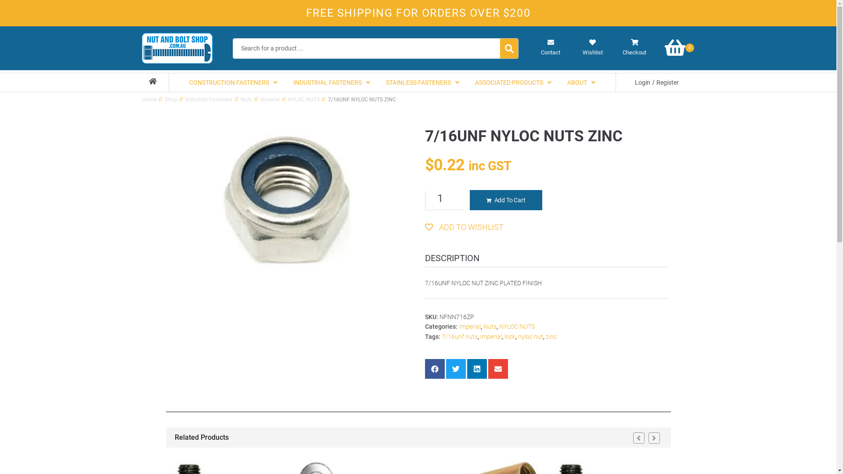 Image resolution: width=843 pixels, height=474 pixels. I want to click on STAINLESS FASTENERS, so click(422, 83).